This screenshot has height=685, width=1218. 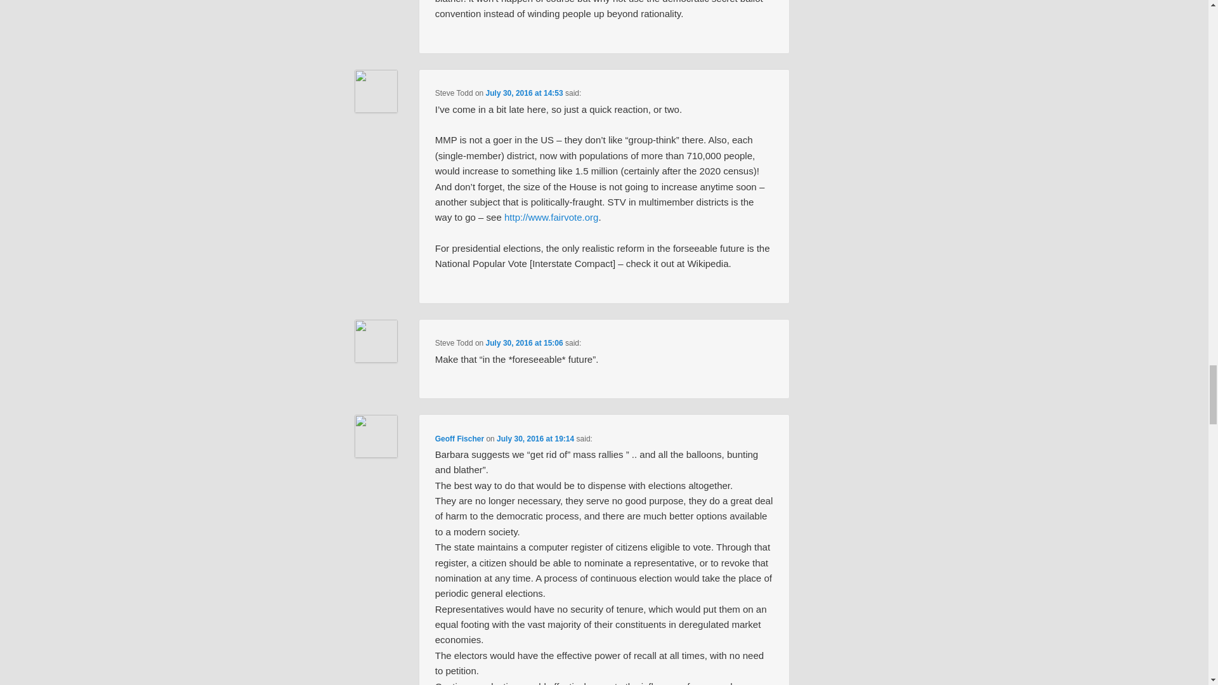 I want to click on July 30, 2016 at 15:06, so click(x=524, y=342).